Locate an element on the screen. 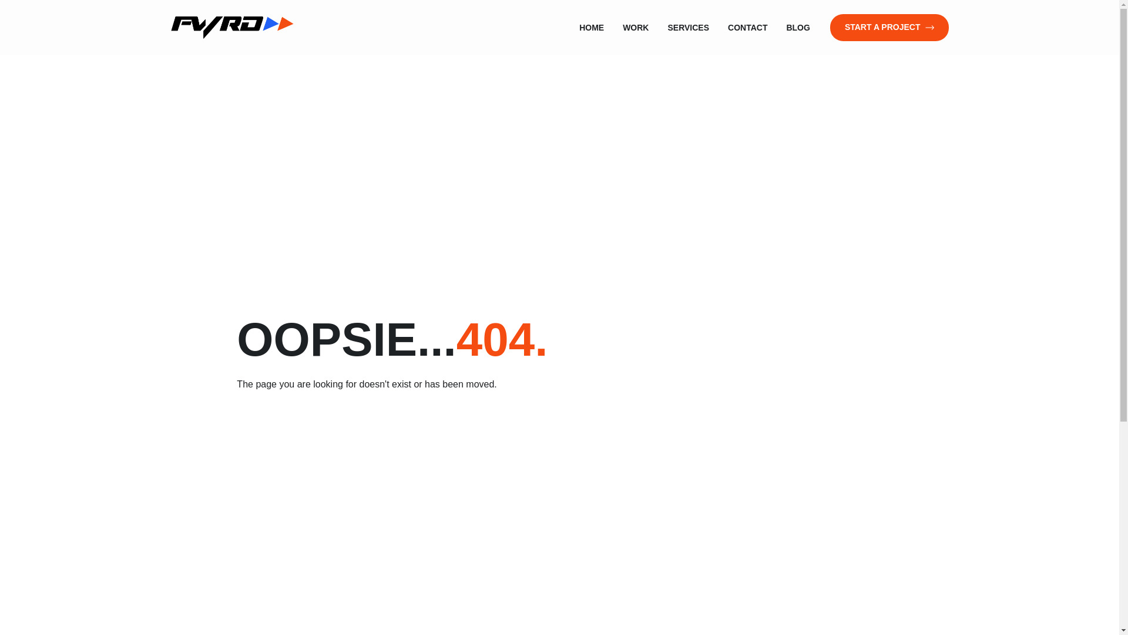 The height and width of the screenshot is (635, 1128). START A PROJECT is located at coordinates (889, 27).